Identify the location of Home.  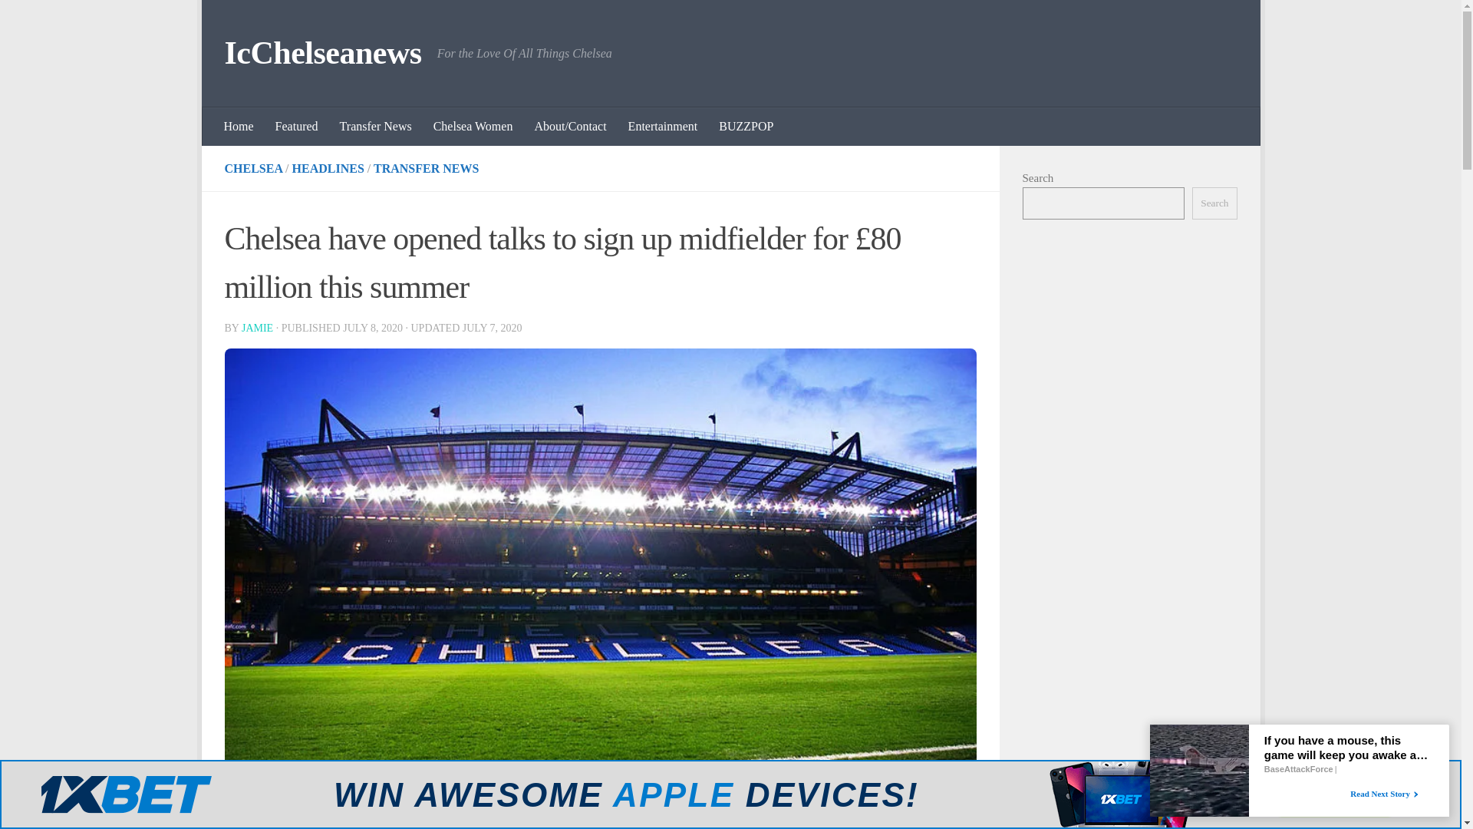
(239, 127).